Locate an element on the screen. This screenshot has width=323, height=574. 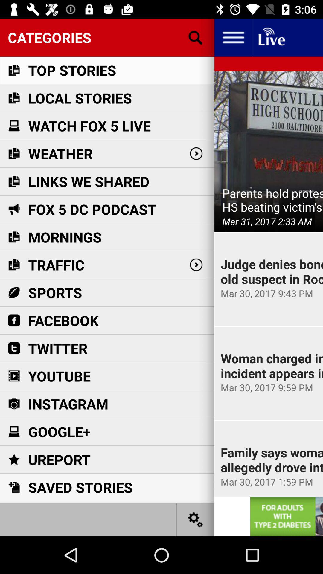
searching button is located at coordinates (196, 38).